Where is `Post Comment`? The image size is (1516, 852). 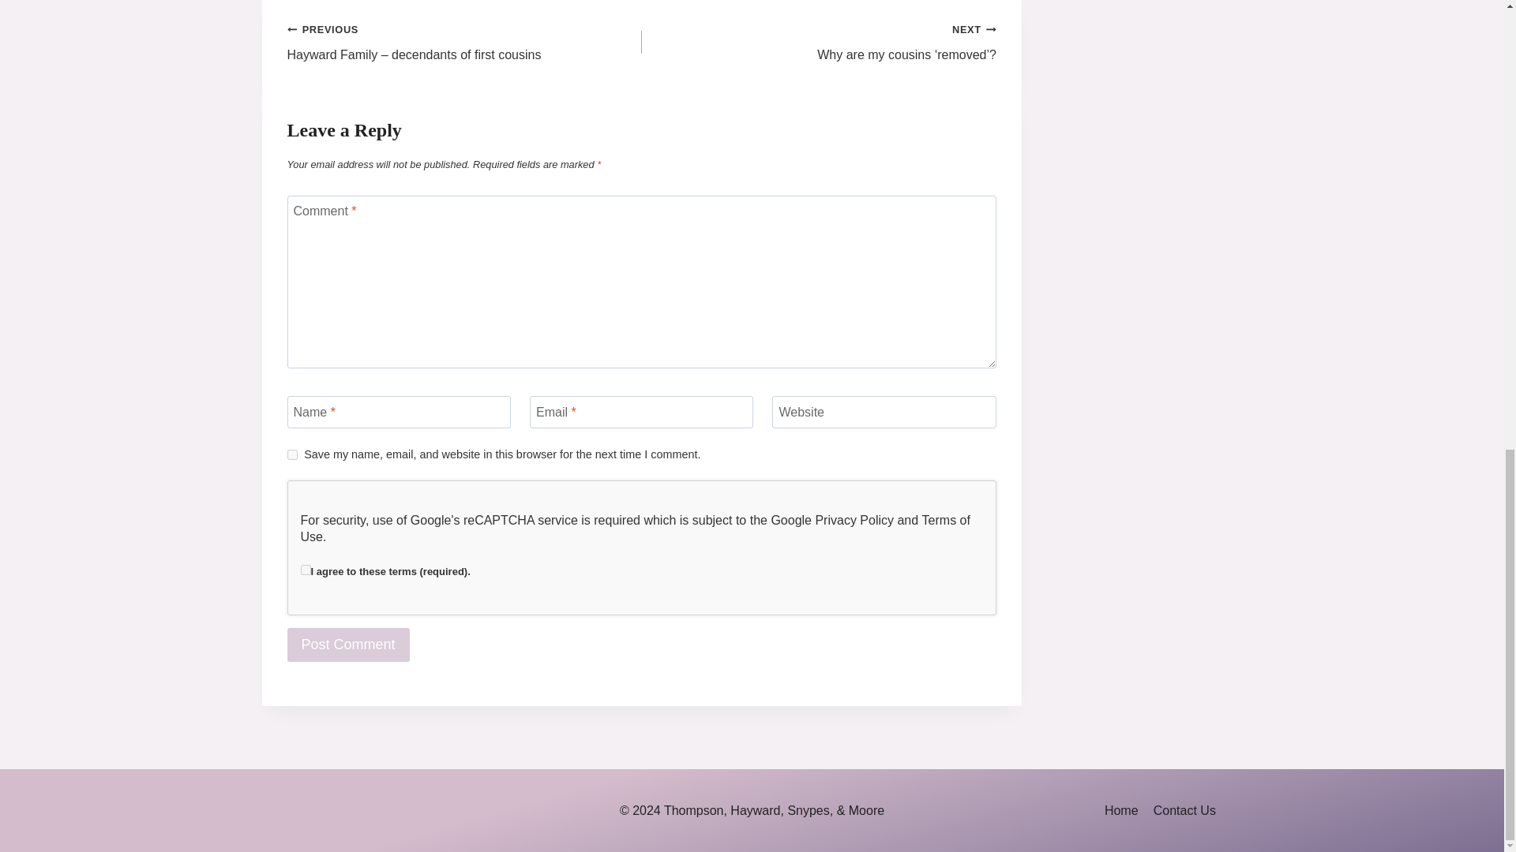
Post Comment is located at coordinates (348, 645).